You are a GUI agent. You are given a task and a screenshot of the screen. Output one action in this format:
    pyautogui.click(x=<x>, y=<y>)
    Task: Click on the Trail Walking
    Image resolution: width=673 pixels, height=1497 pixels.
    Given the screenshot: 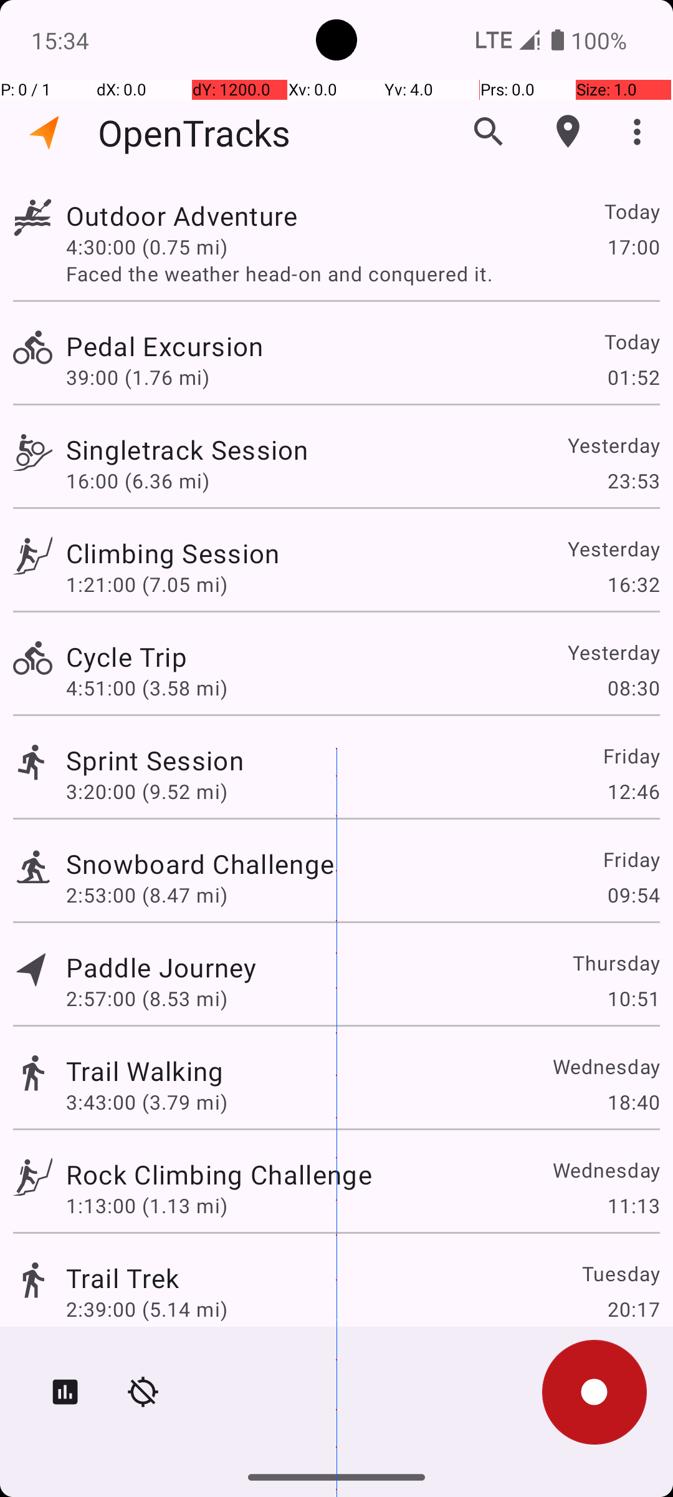 What is the action you would take?
    pyautogui.click(x=145, y=1070)
    